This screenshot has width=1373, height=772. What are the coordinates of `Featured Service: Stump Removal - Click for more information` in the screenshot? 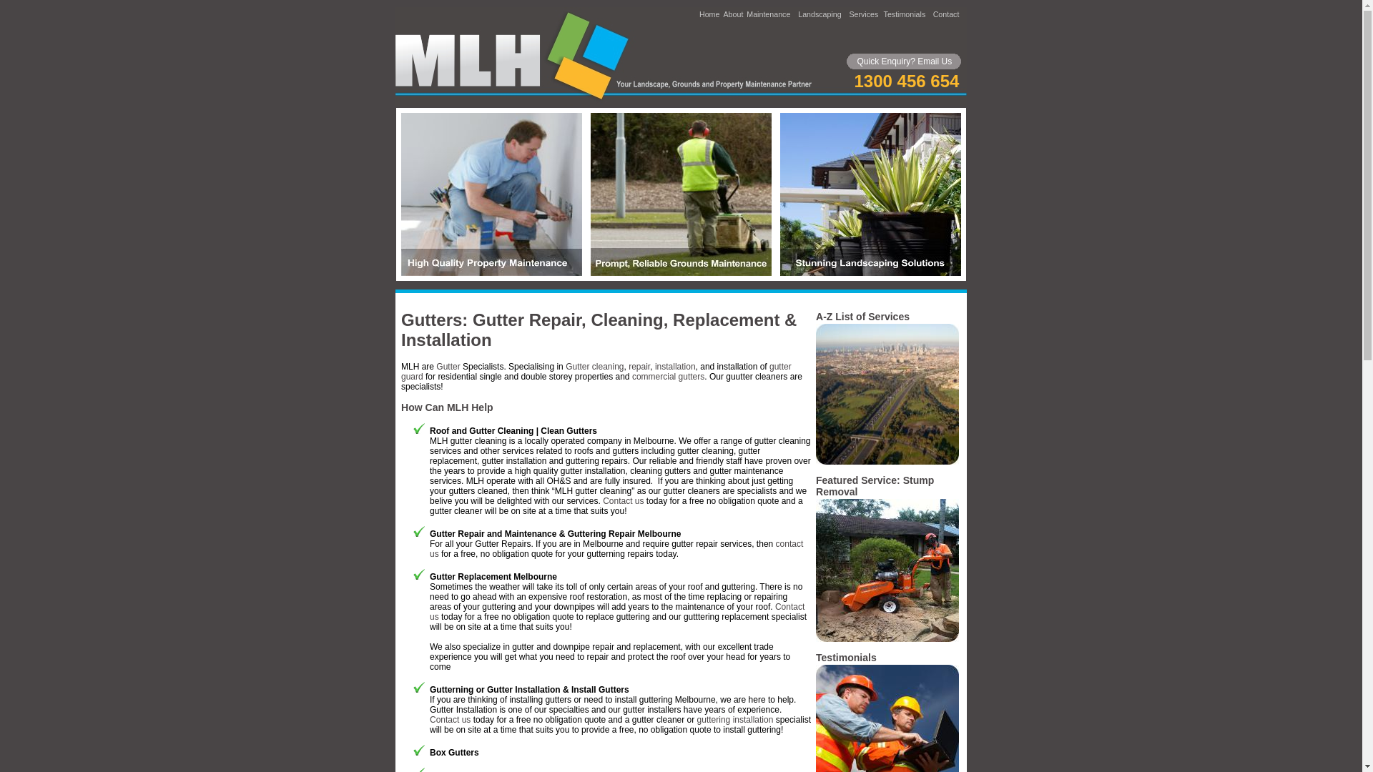 It's located at (887, 639).